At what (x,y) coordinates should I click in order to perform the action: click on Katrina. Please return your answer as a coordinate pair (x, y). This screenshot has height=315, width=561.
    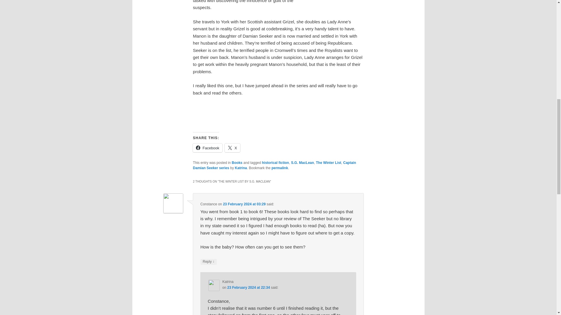
    Looking at the image, I should click on (241, 168).